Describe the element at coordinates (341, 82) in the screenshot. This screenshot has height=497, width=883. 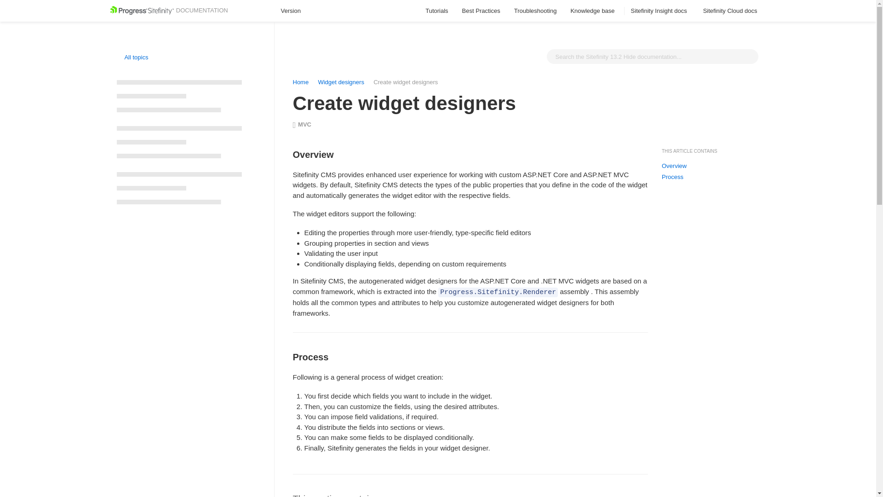
I see `Widget designers` at that location.